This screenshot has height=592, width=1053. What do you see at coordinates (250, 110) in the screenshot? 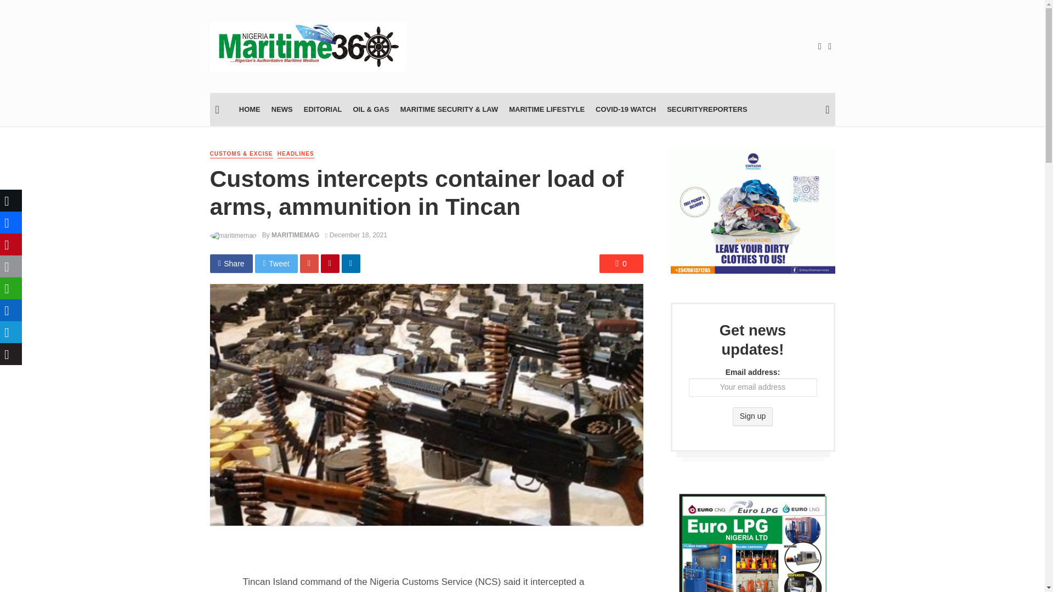
I see `HOME` at bounding box center [250, 110].